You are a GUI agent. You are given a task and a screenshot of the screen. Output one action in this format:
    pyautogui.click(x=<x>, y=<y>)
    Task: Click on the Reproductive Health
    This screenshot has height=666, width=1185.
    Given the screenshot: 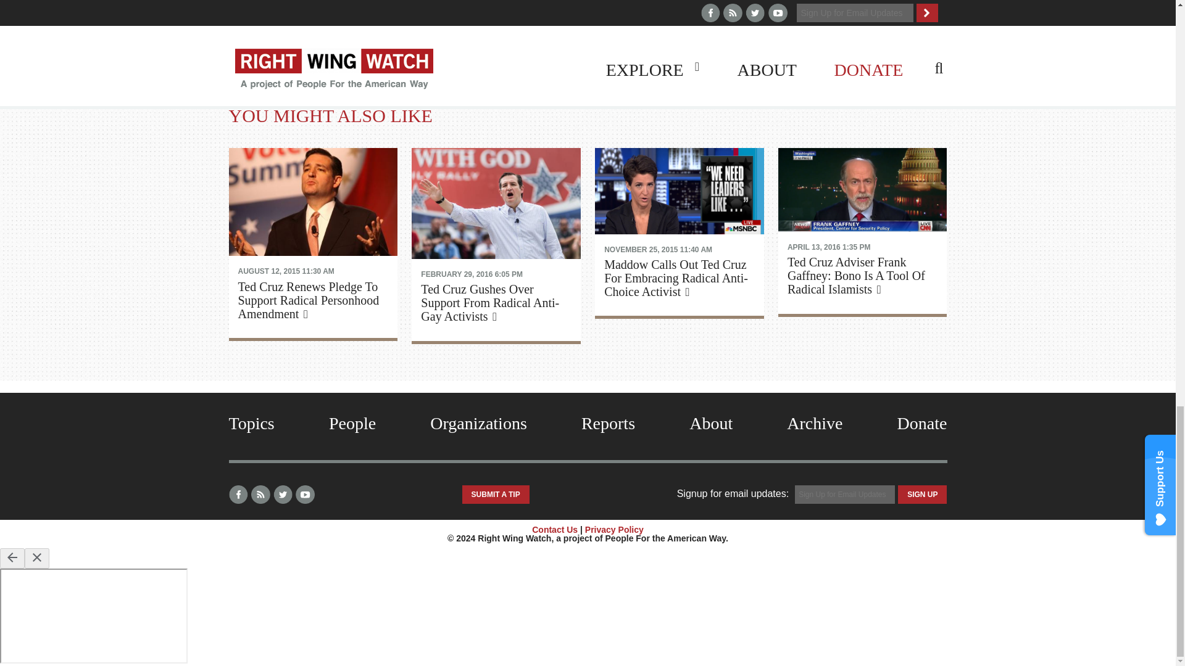 What is the action you would take?
    pyautogui.click(x=633, y=42)
    